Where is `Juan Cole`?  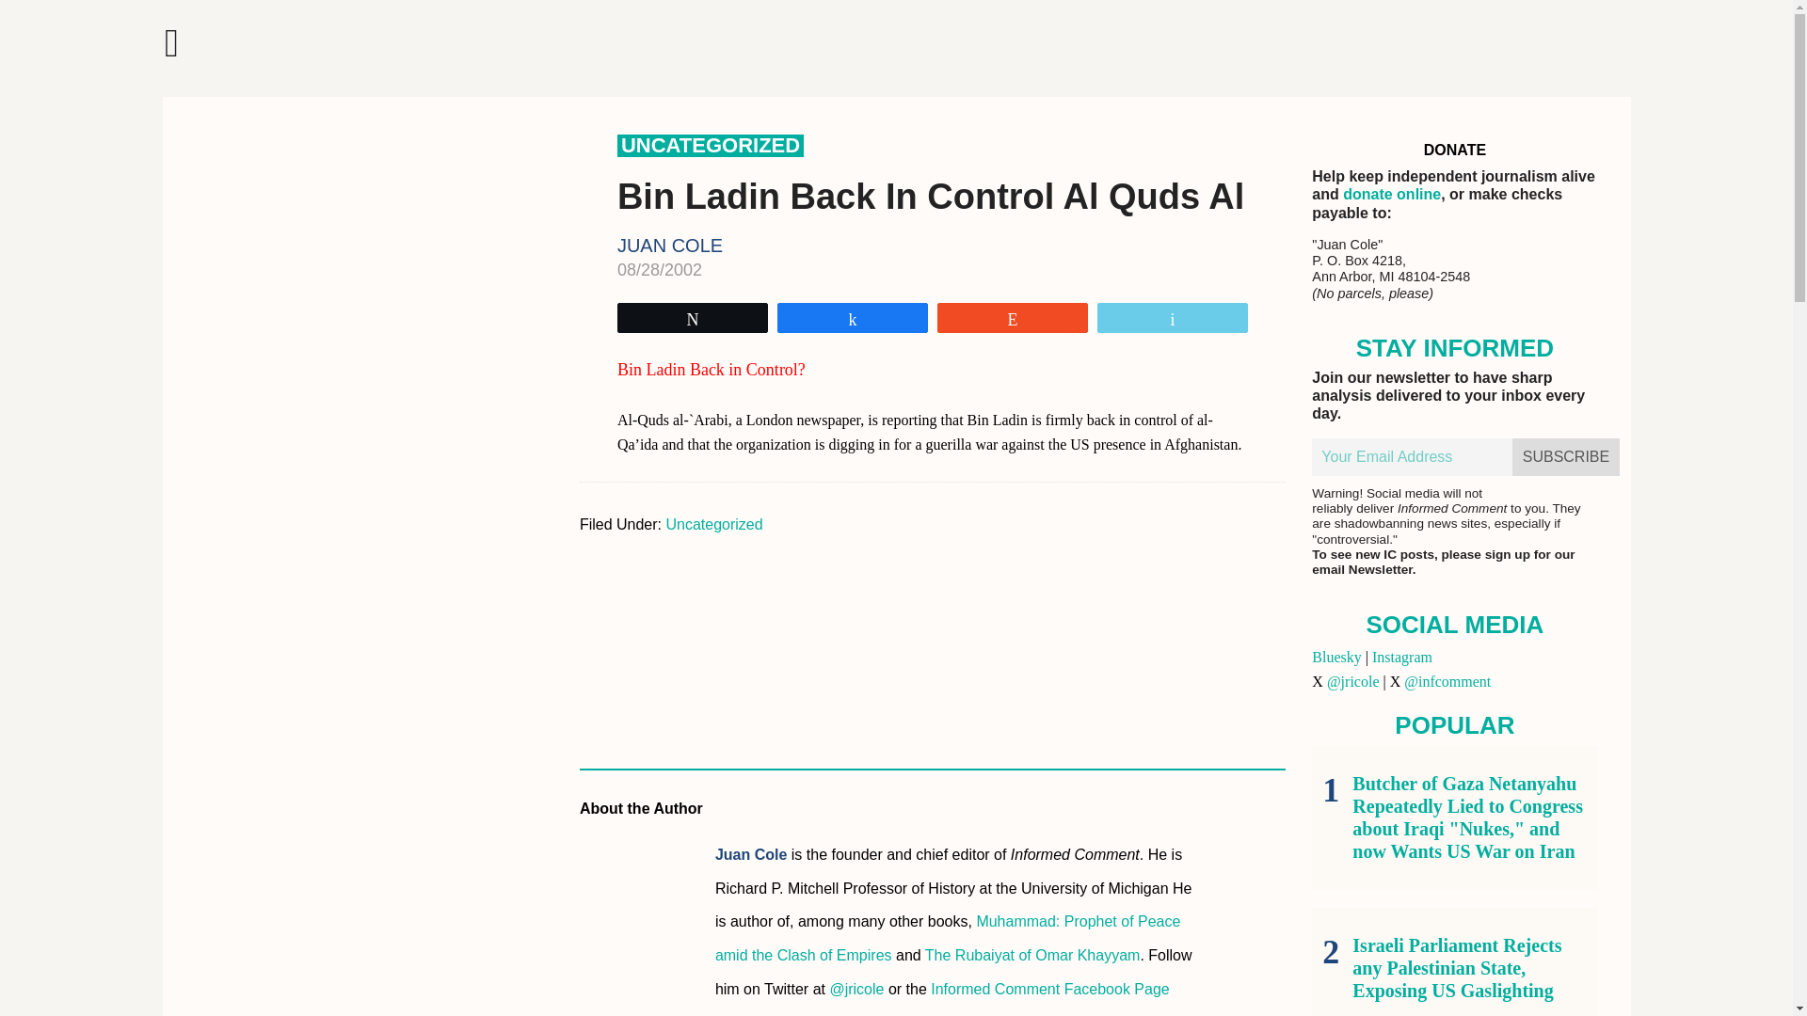
Juan Cole is located at coordinates (751, 854).